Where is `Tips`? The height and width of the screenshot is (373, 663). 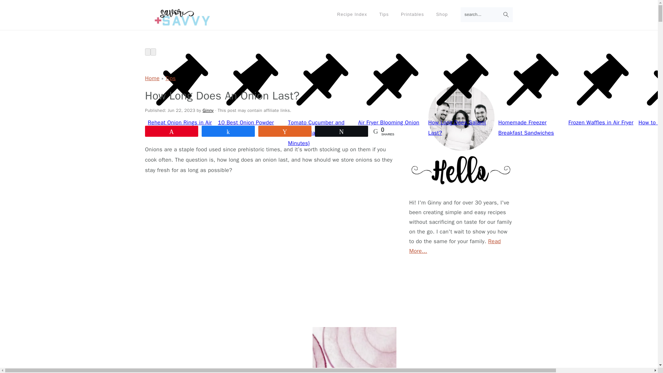 Tips is located at coordinates (384, 15).